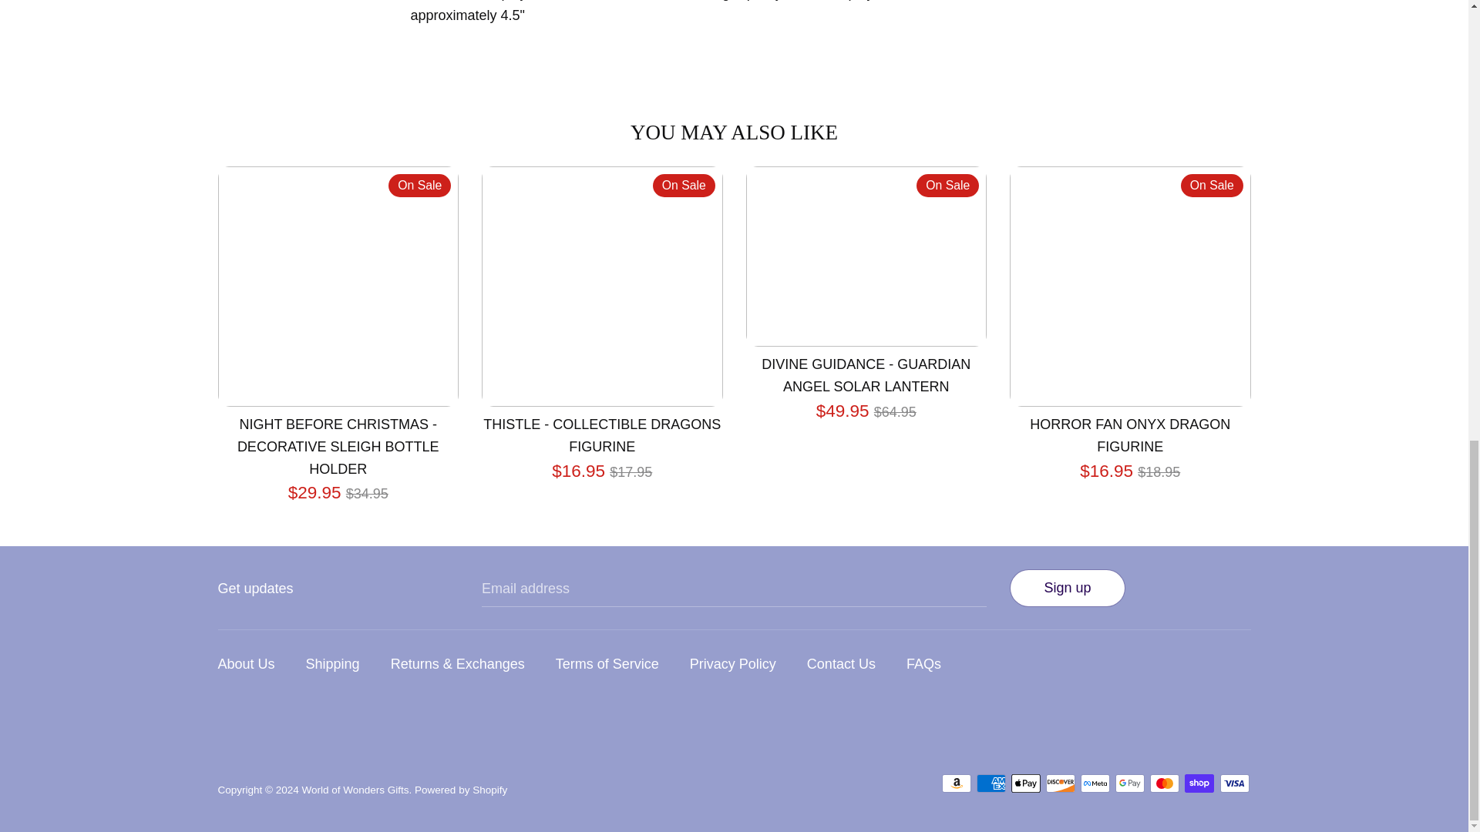  I want to click on Amazon, so click(956, 783).